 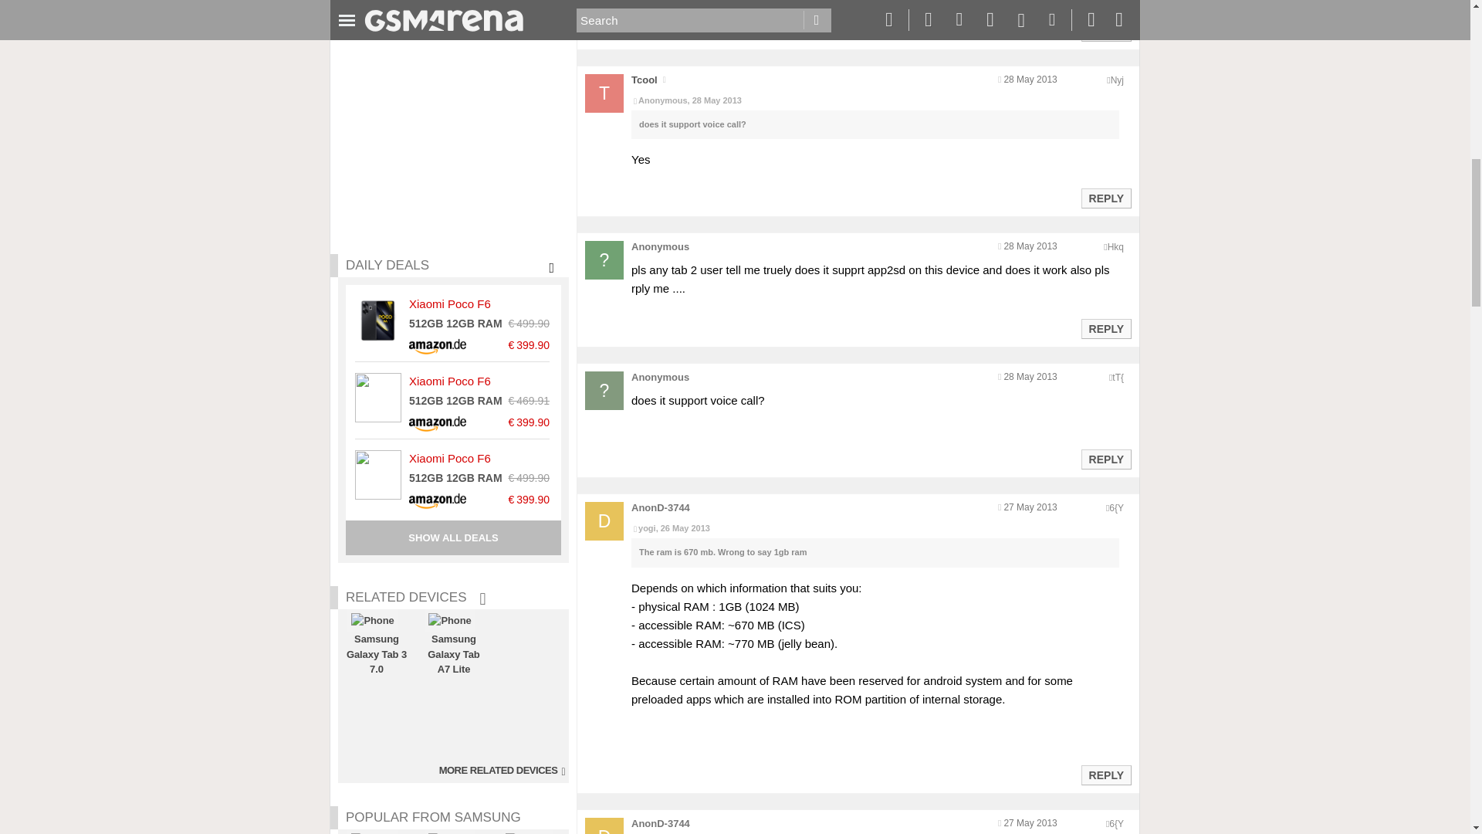 I want to click on Encoded anonymized location, so click(x=1116, y=80).